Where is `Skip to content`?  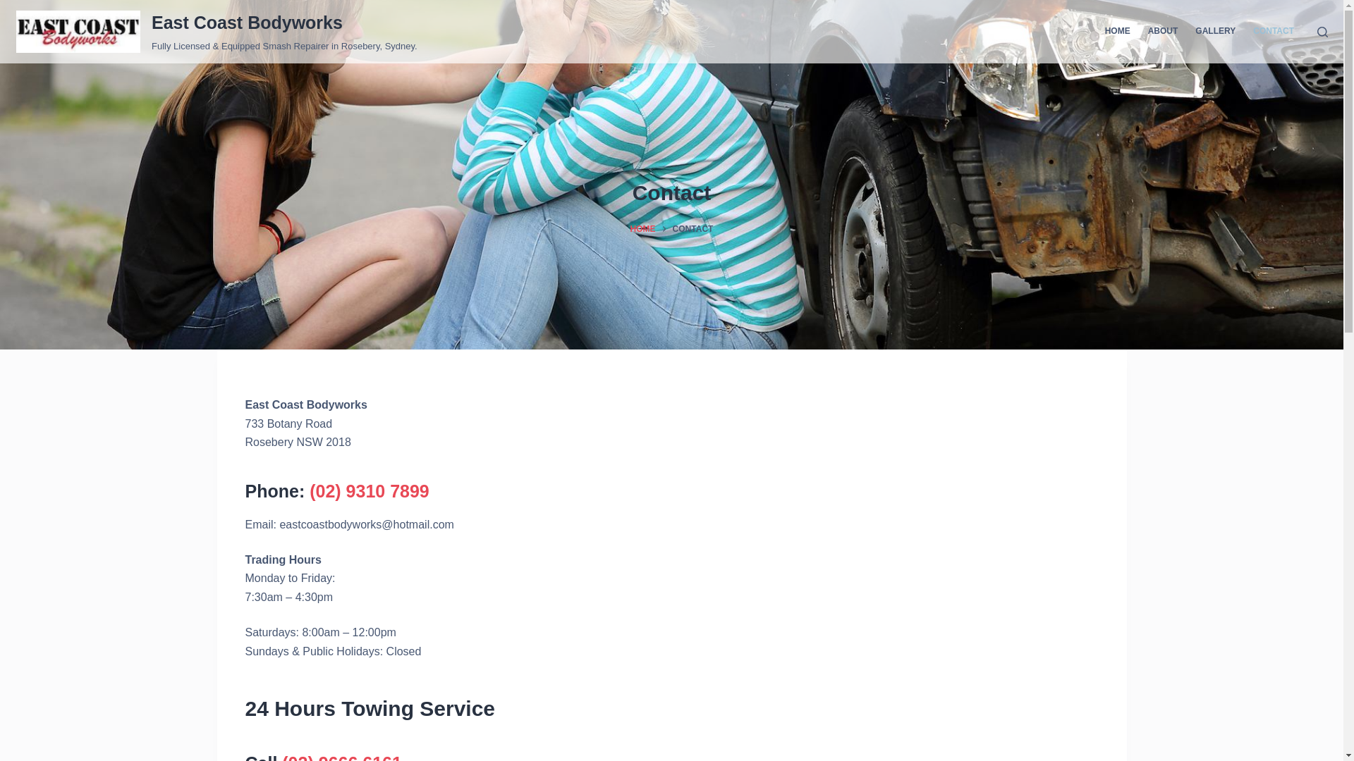
Skip to content is located at coordinates (14, 7).